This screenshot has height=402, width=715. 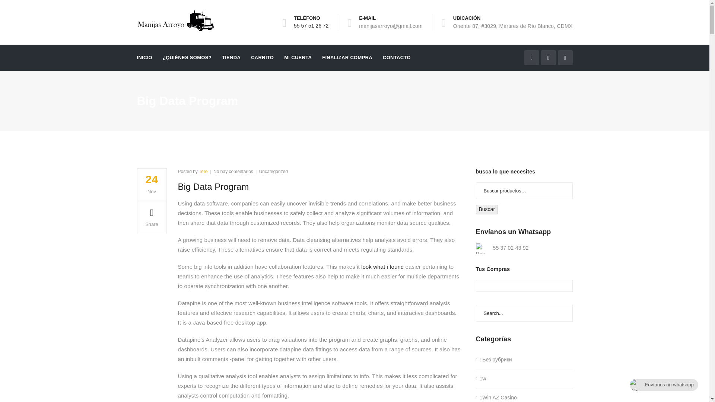 What do you see at coordinates (347, 57) in the screenshot?
I see `Uncategorized` at bounding box center [347, 57].